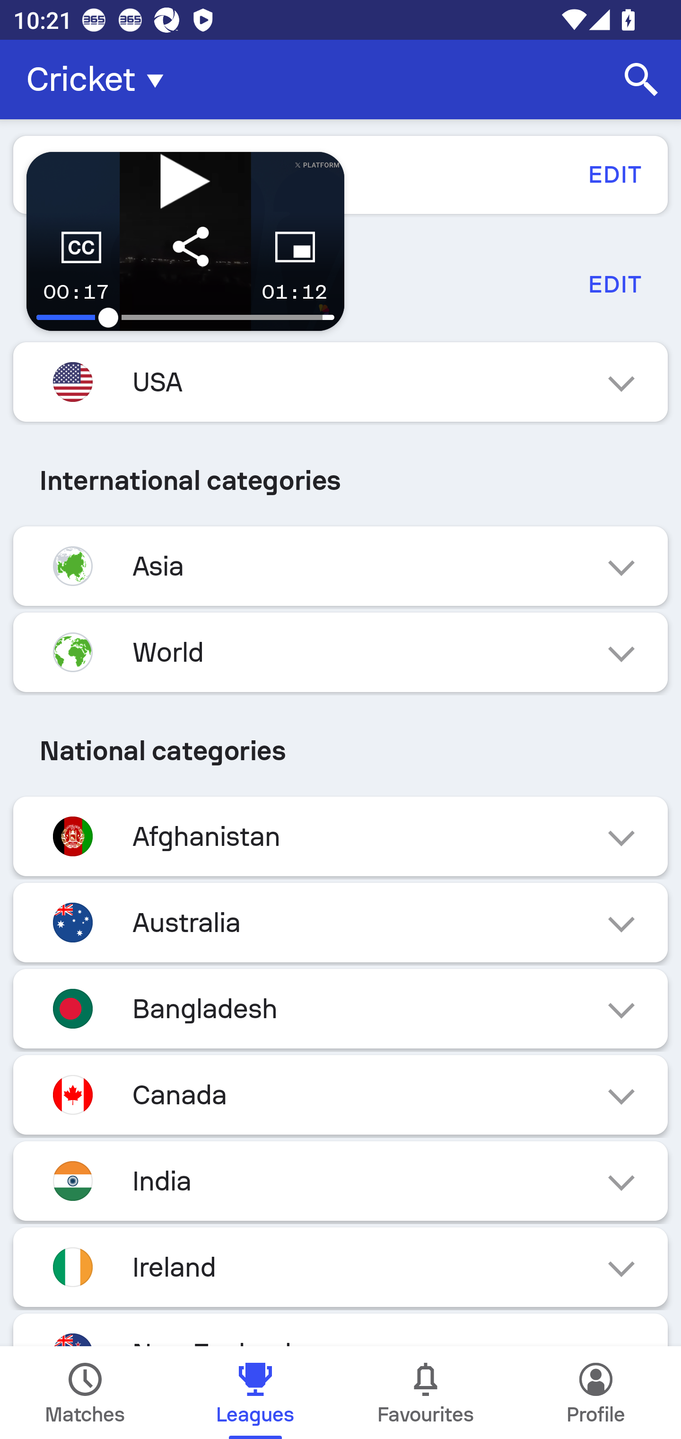 This screenshot has width=681, height=1439. Describe the element at coordinates (340, 1181) in the screenshot. I see `India` at that location.